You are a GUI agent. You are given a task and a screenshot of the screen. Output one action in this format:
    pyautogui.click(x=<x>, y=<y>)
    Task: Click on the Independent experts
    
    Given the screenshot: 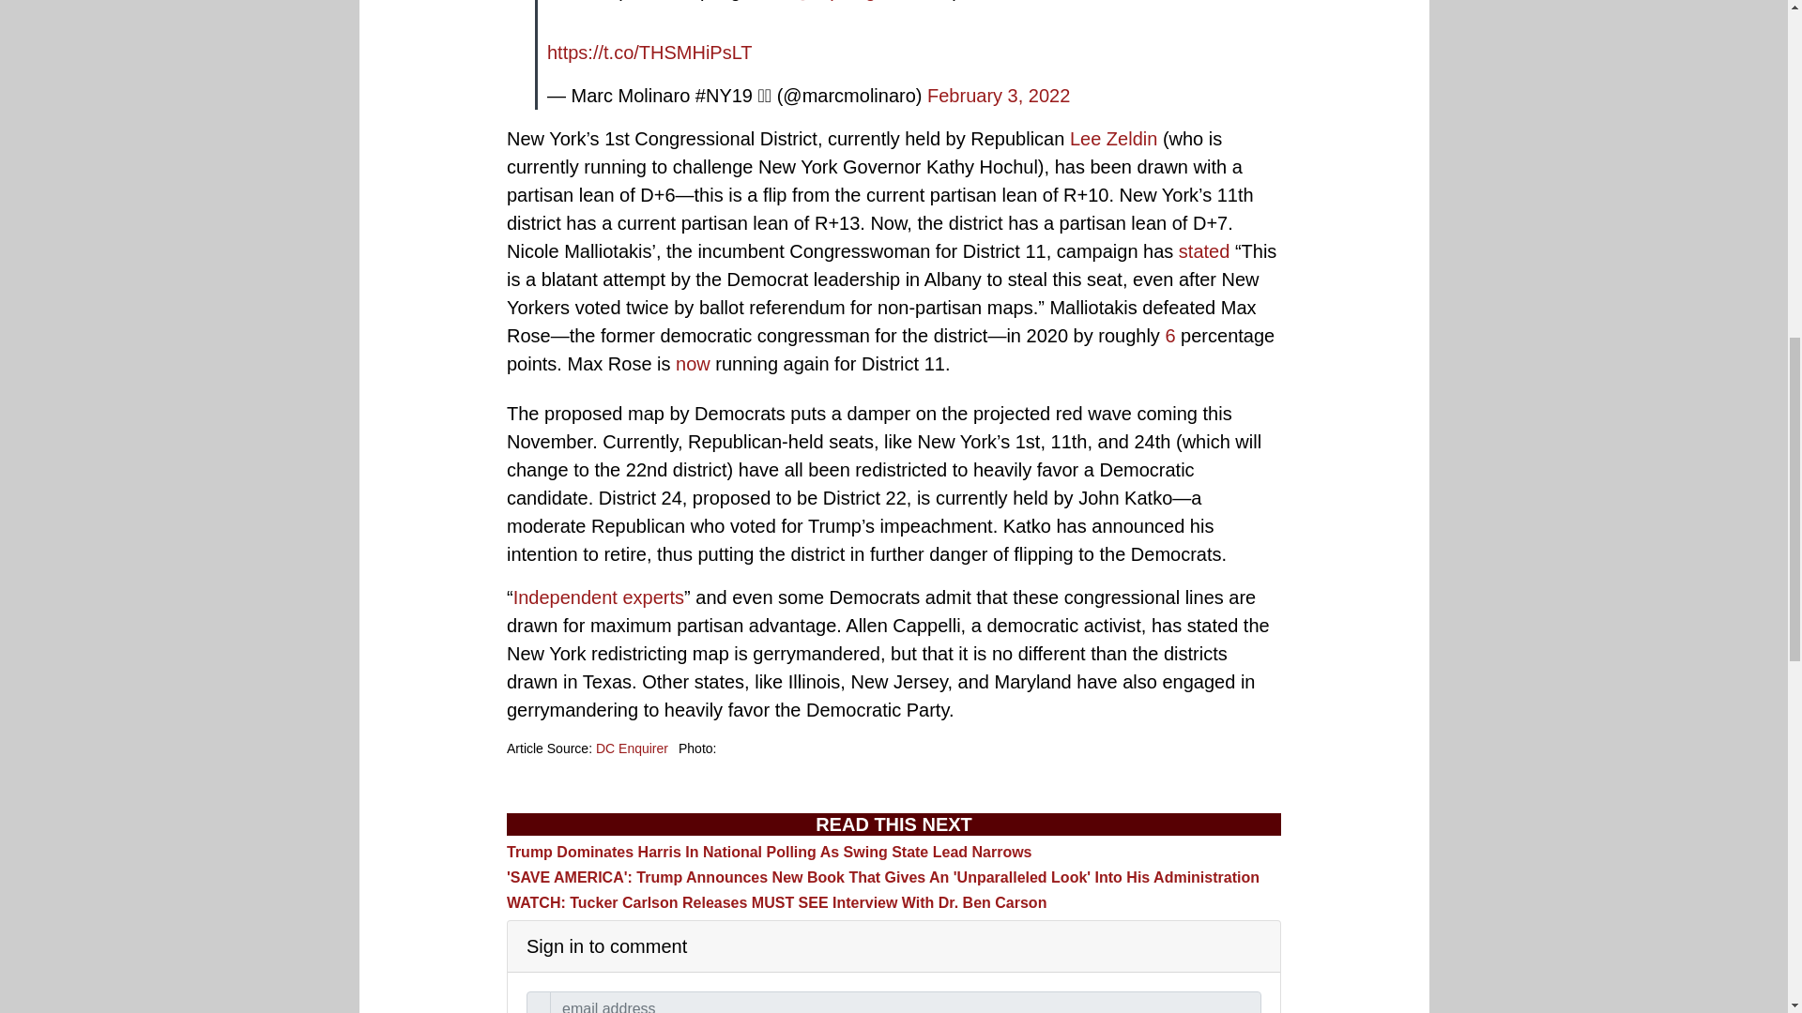 What is the action you would take?
    pyautogui.click(x=599, y=597)
    